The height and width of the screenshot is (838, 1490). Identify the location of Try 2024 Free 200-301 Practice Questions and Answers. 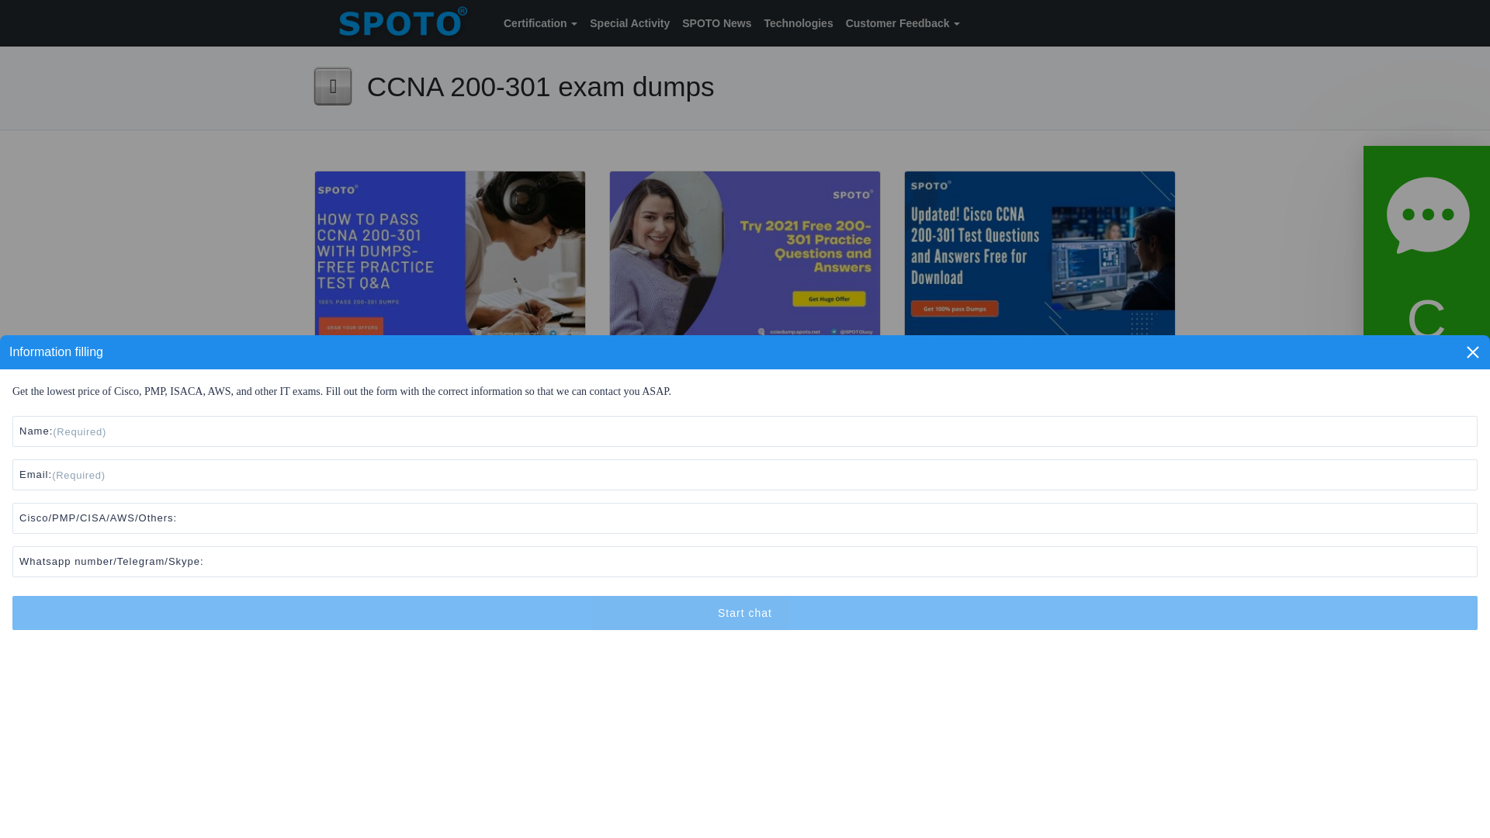
(745, 261).